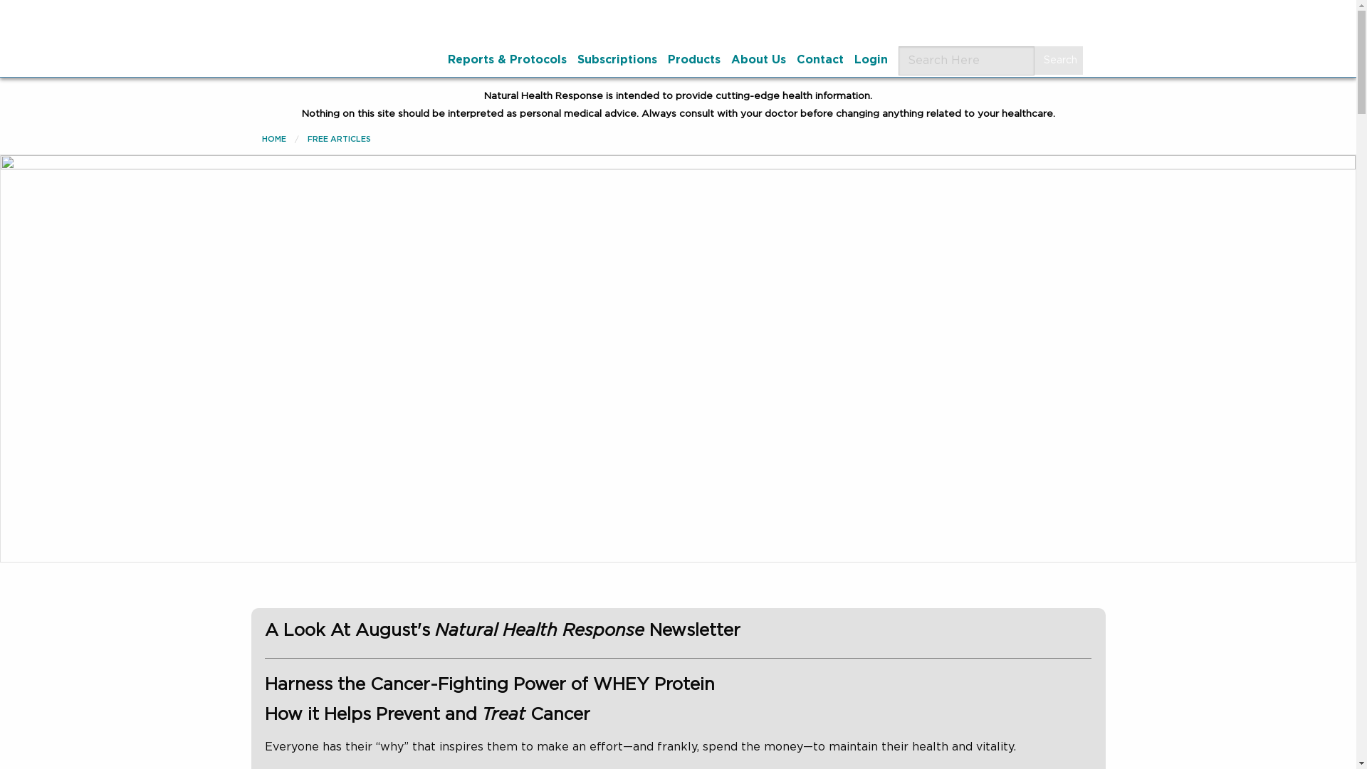  I want to click on Products, so click(693, 59).